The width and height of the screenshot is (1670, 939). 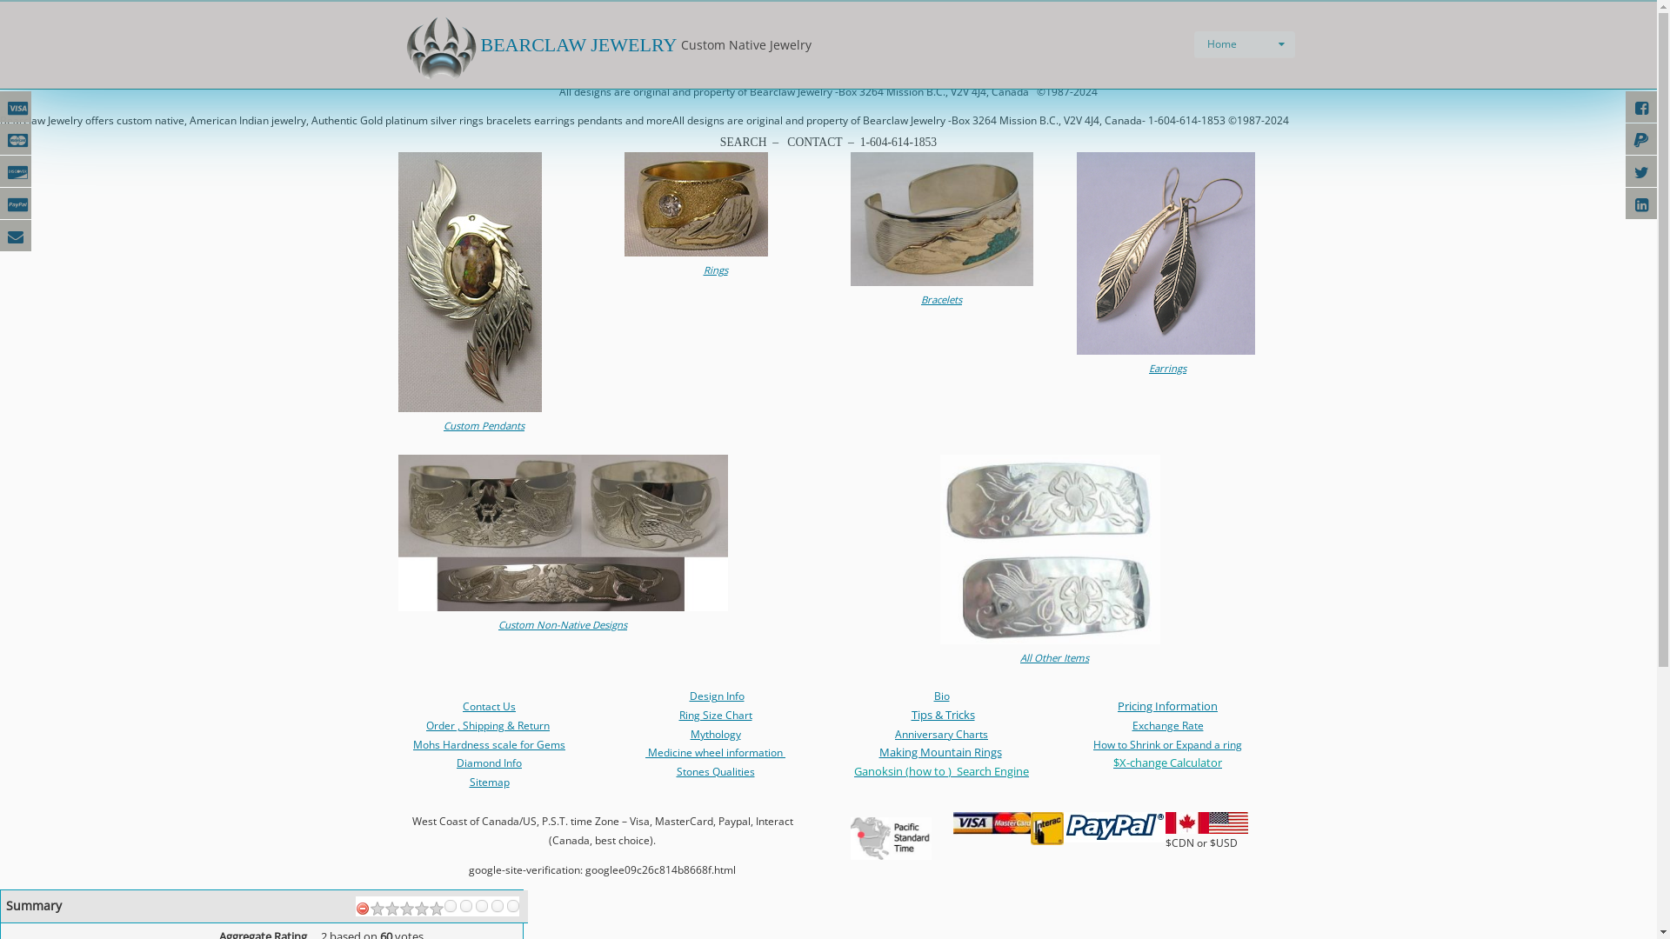 I want to click on BEARCLAW JEWELRY, so click(x=538, y=45).